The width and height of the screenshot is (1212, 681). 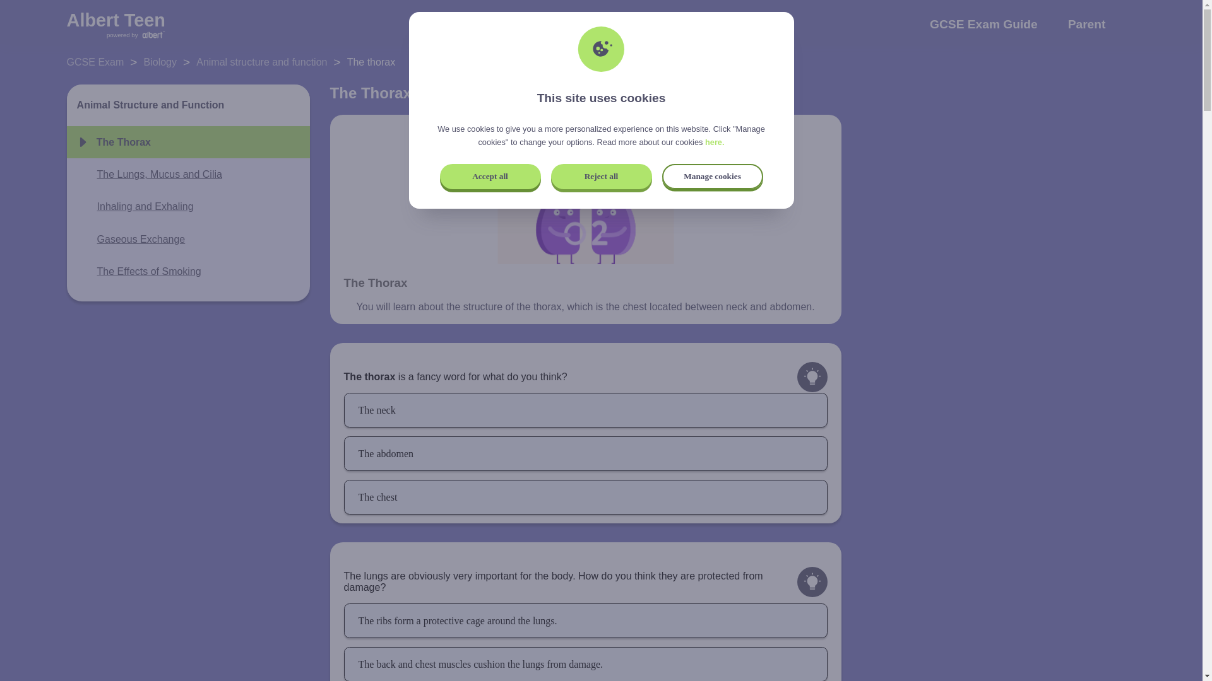 What do you see at coordinates (135, 207) in the screenshot?
I see `Inhaling and Exhaling` at bounding box center [135, 207].